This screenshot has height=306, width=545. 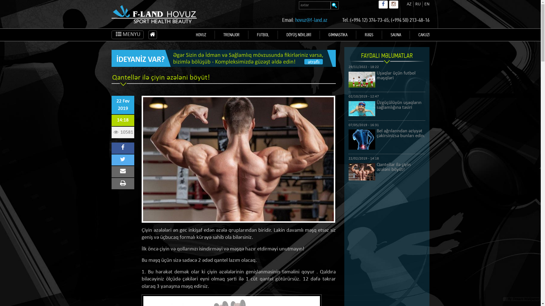 What do you see at coordinates (311, 20) in the screenshot?
I see `hovuz@f-land.az` at bounding box center [311, 20].